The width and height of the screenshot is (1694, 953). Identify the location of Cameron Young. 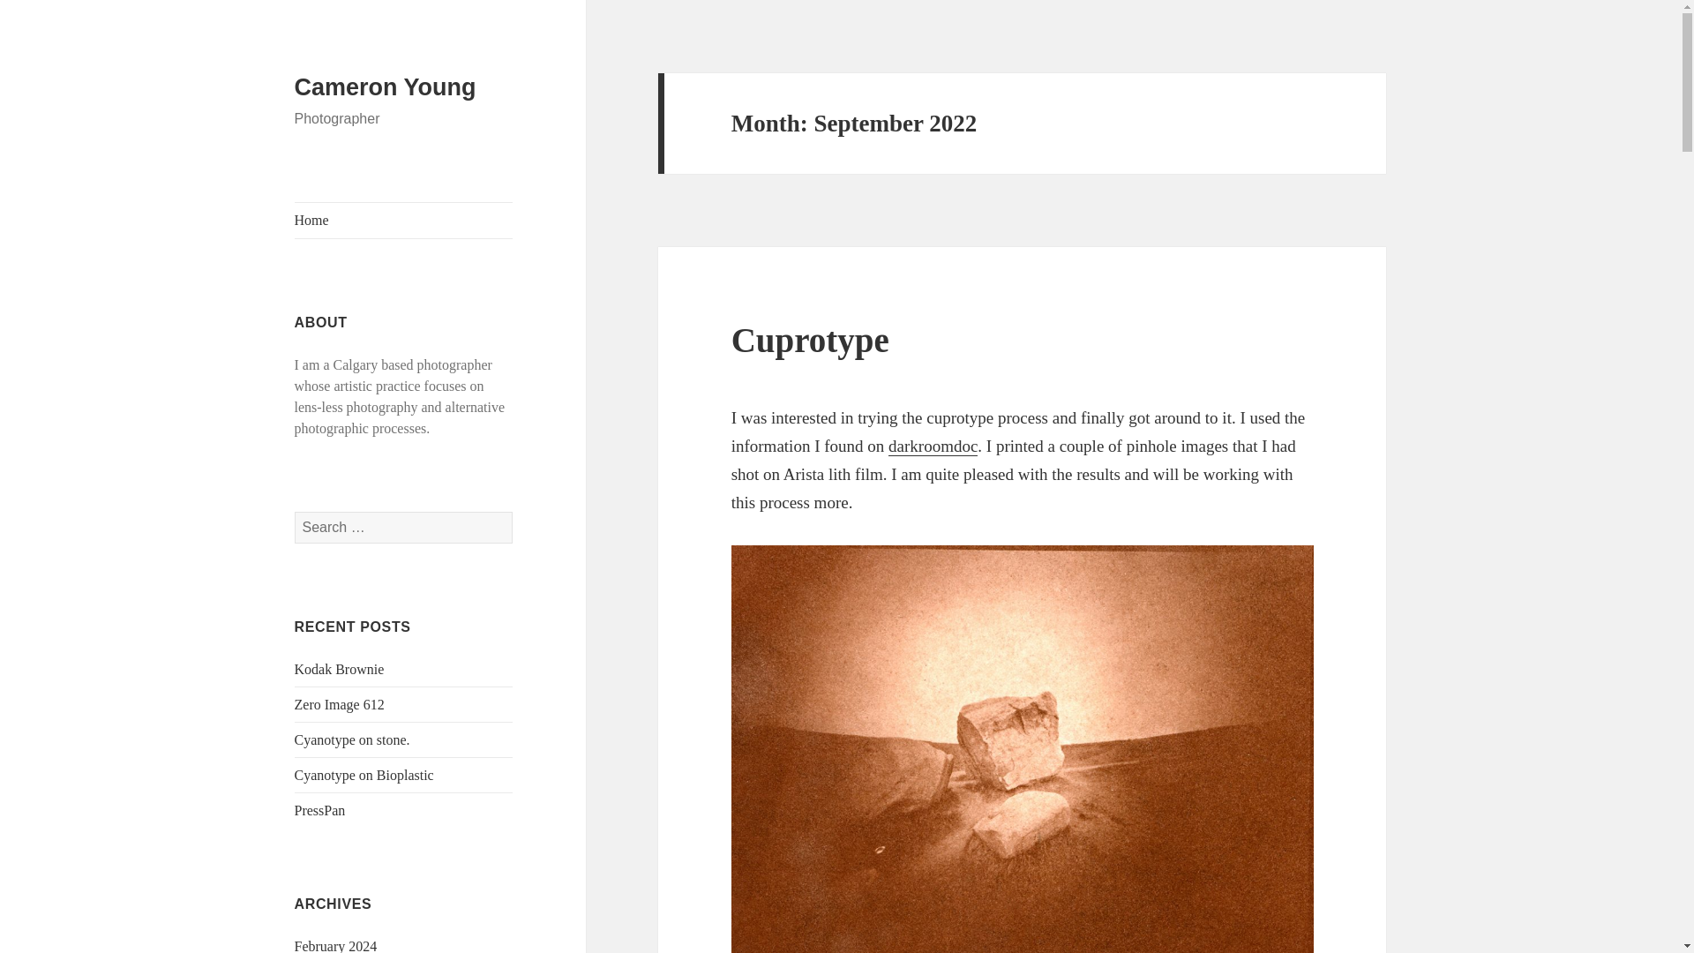
(385, 87).